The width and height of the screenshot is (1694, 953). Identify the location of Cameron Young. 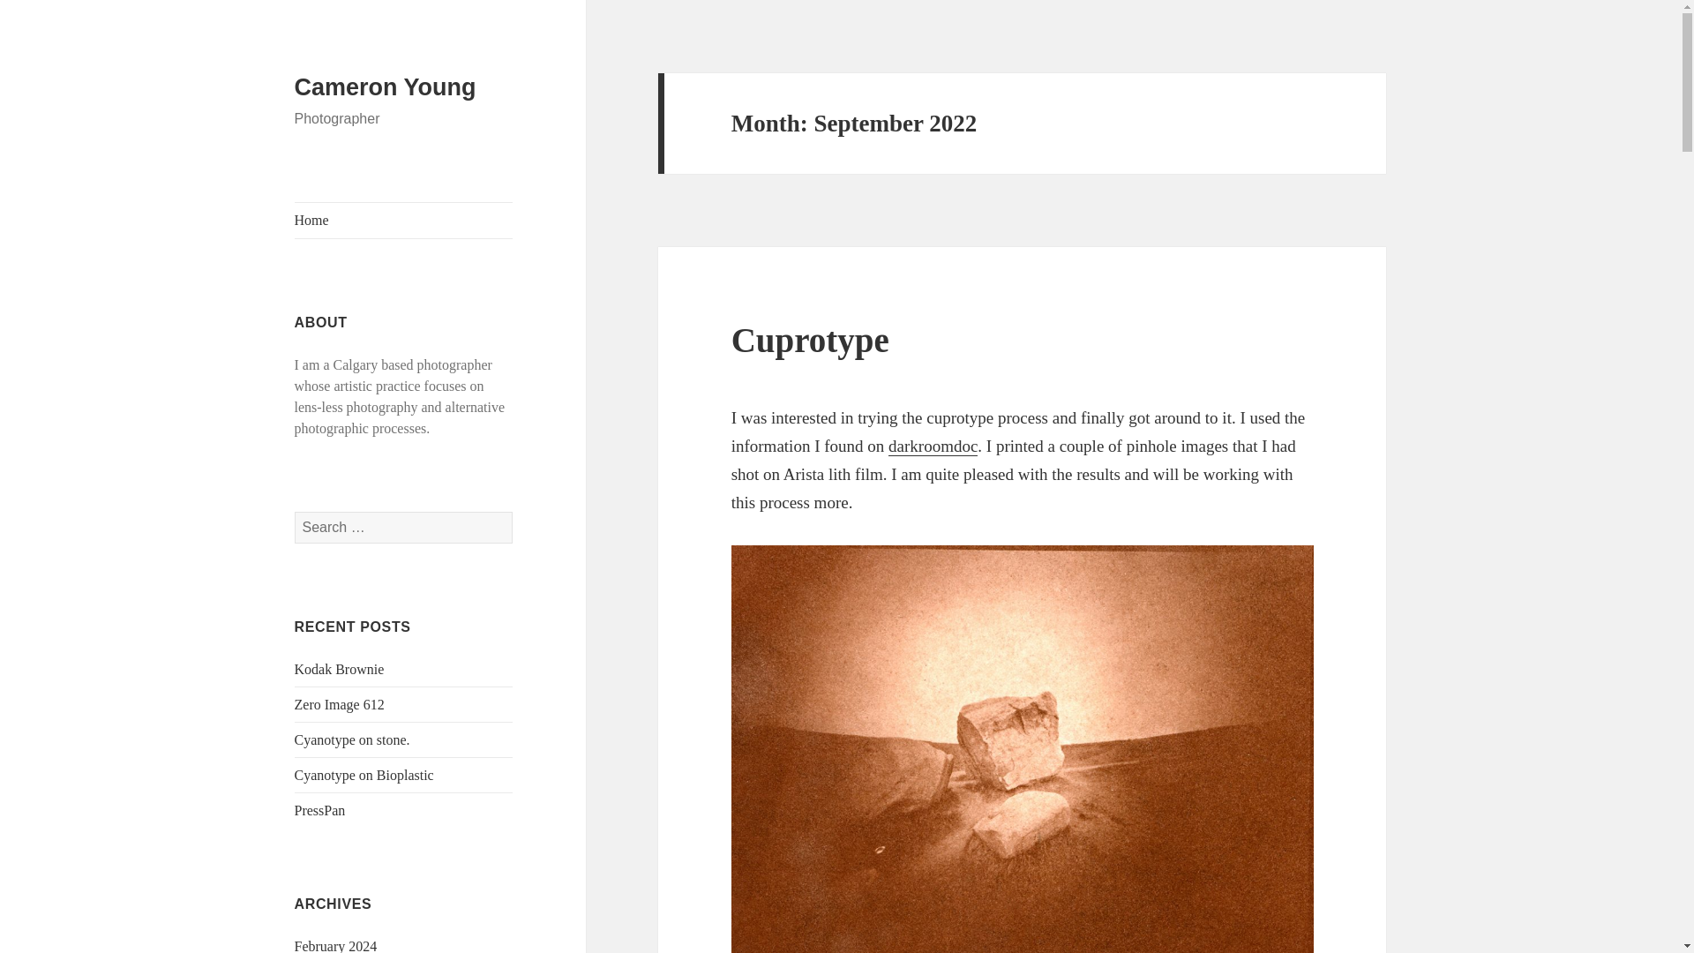
(385, 87).